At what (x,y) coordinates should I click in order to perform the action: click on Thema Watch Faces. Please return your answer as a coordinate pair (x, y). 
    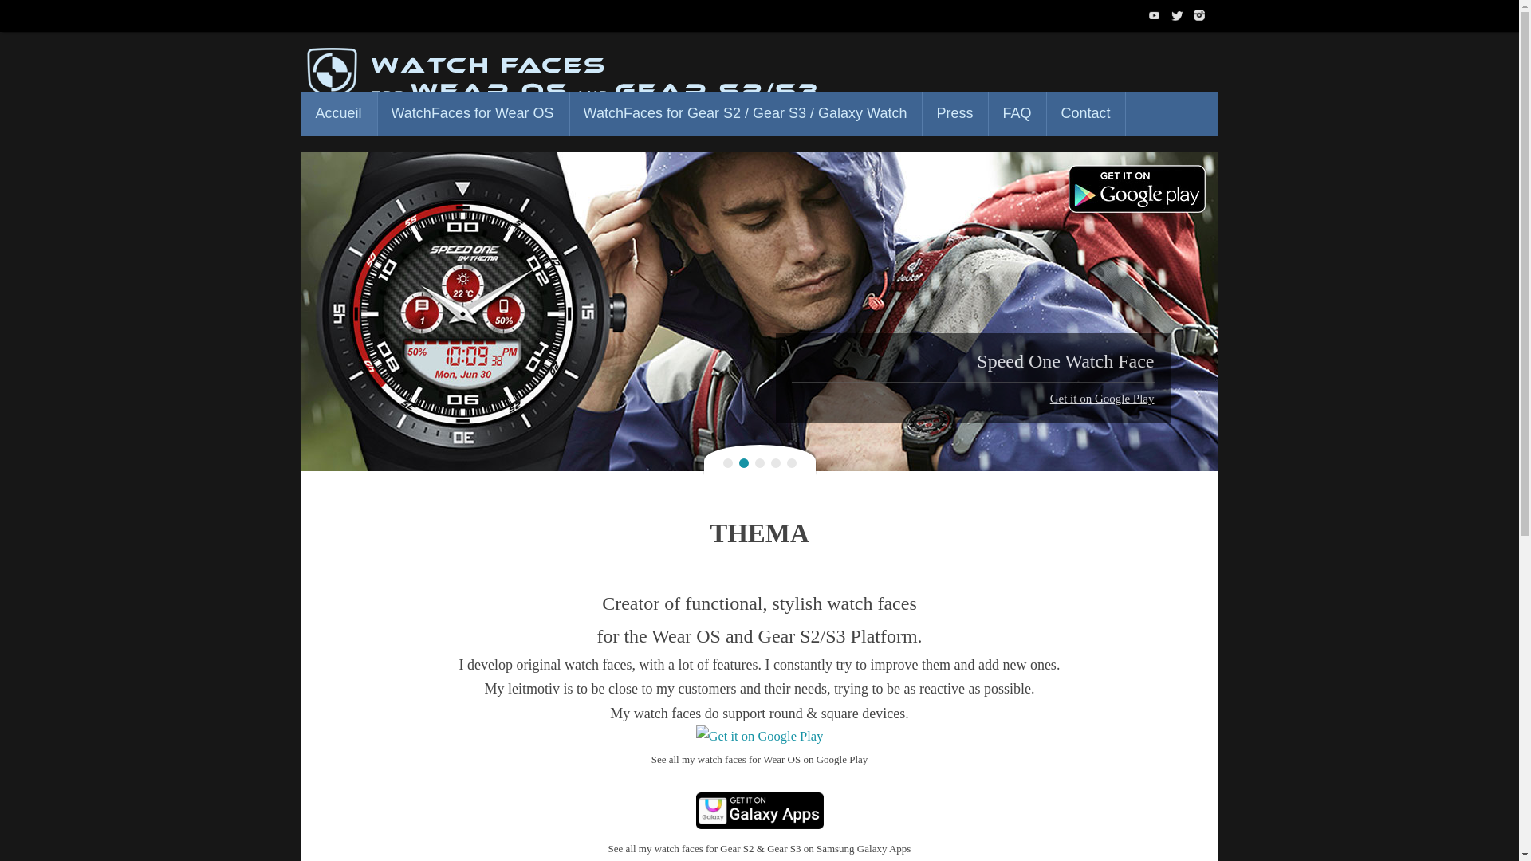
    Looking at the image, I should click on (588, 80).